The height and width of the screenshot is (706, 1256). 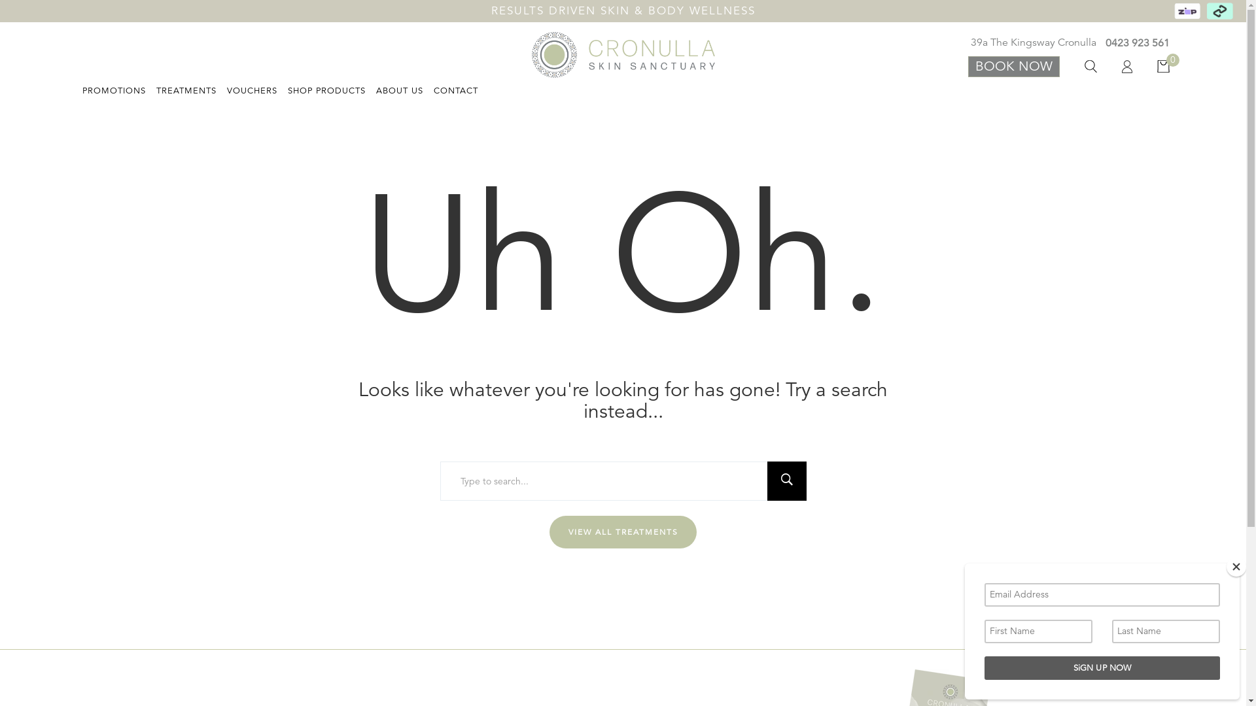 I want to click on SiGN UP NOW, so click(x=1102, y=668).